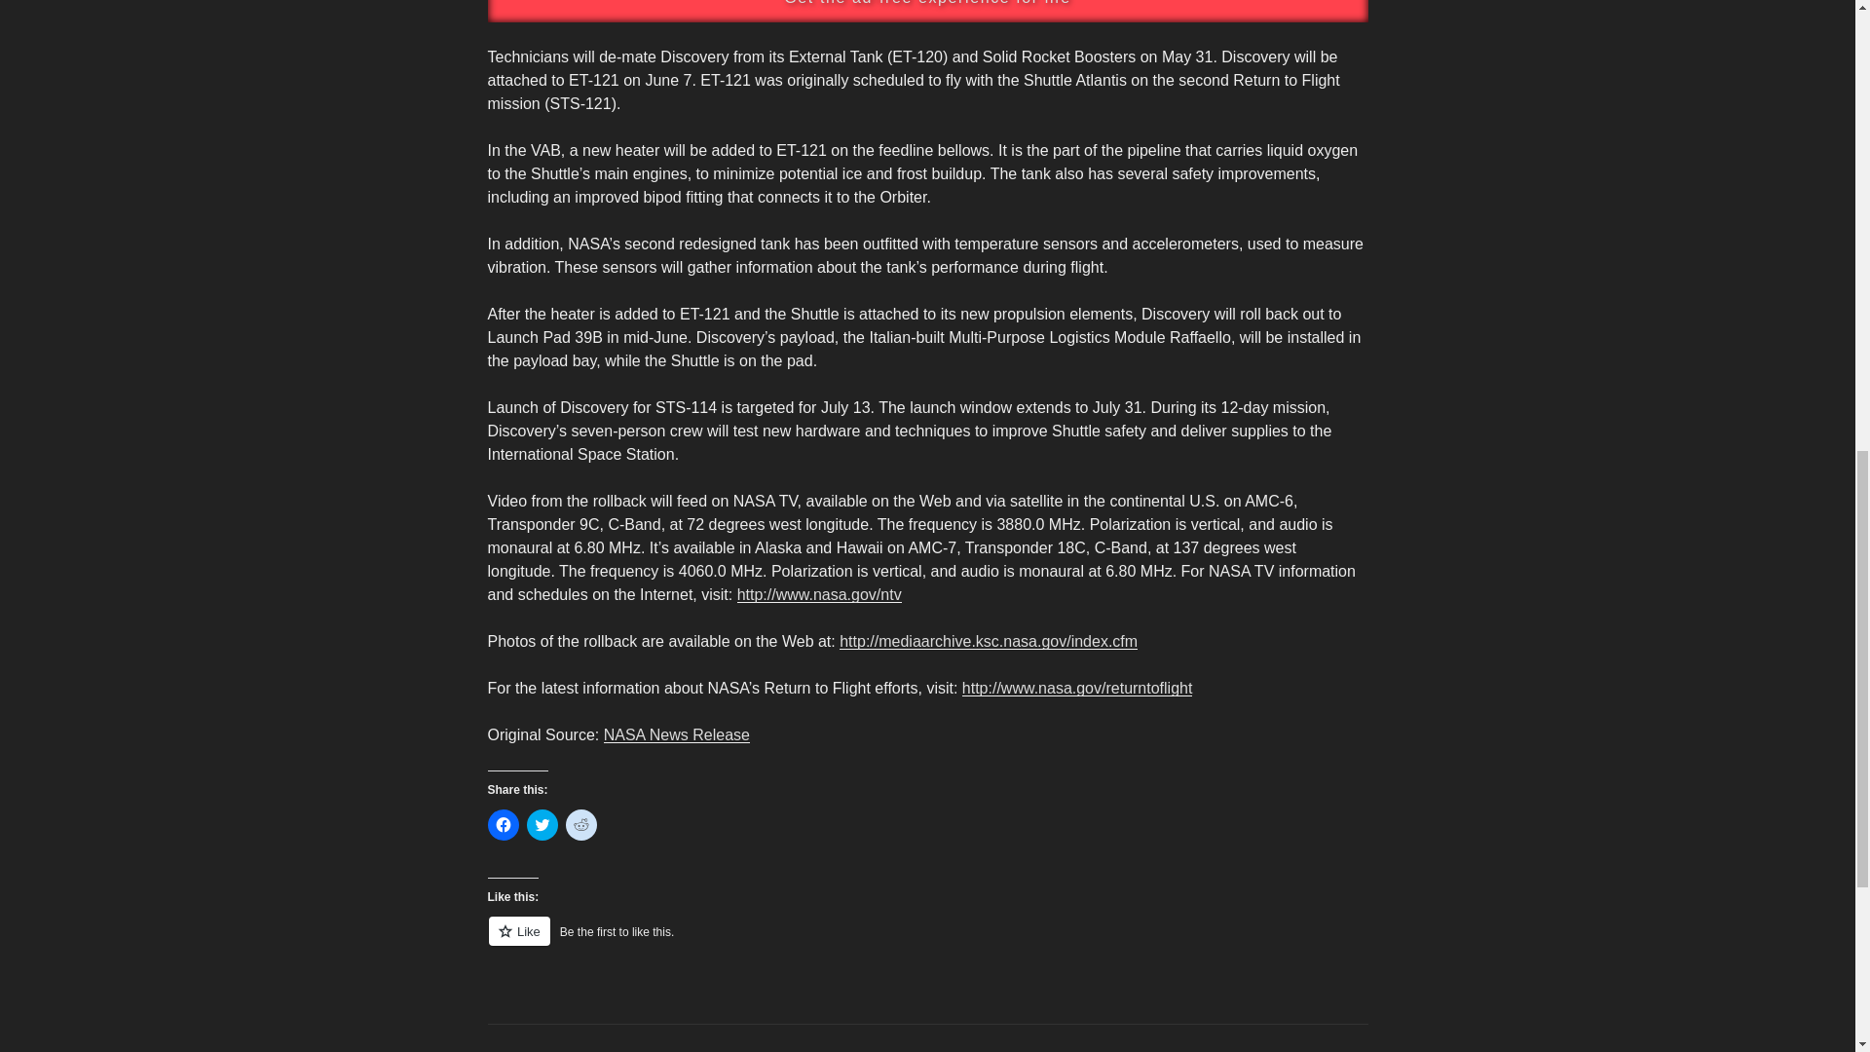 The width and height of the screenshot is (1870, 1052). Describe the element at coordinates (926, 941) in the screenshot. I see `Like or Reblog` at that location.